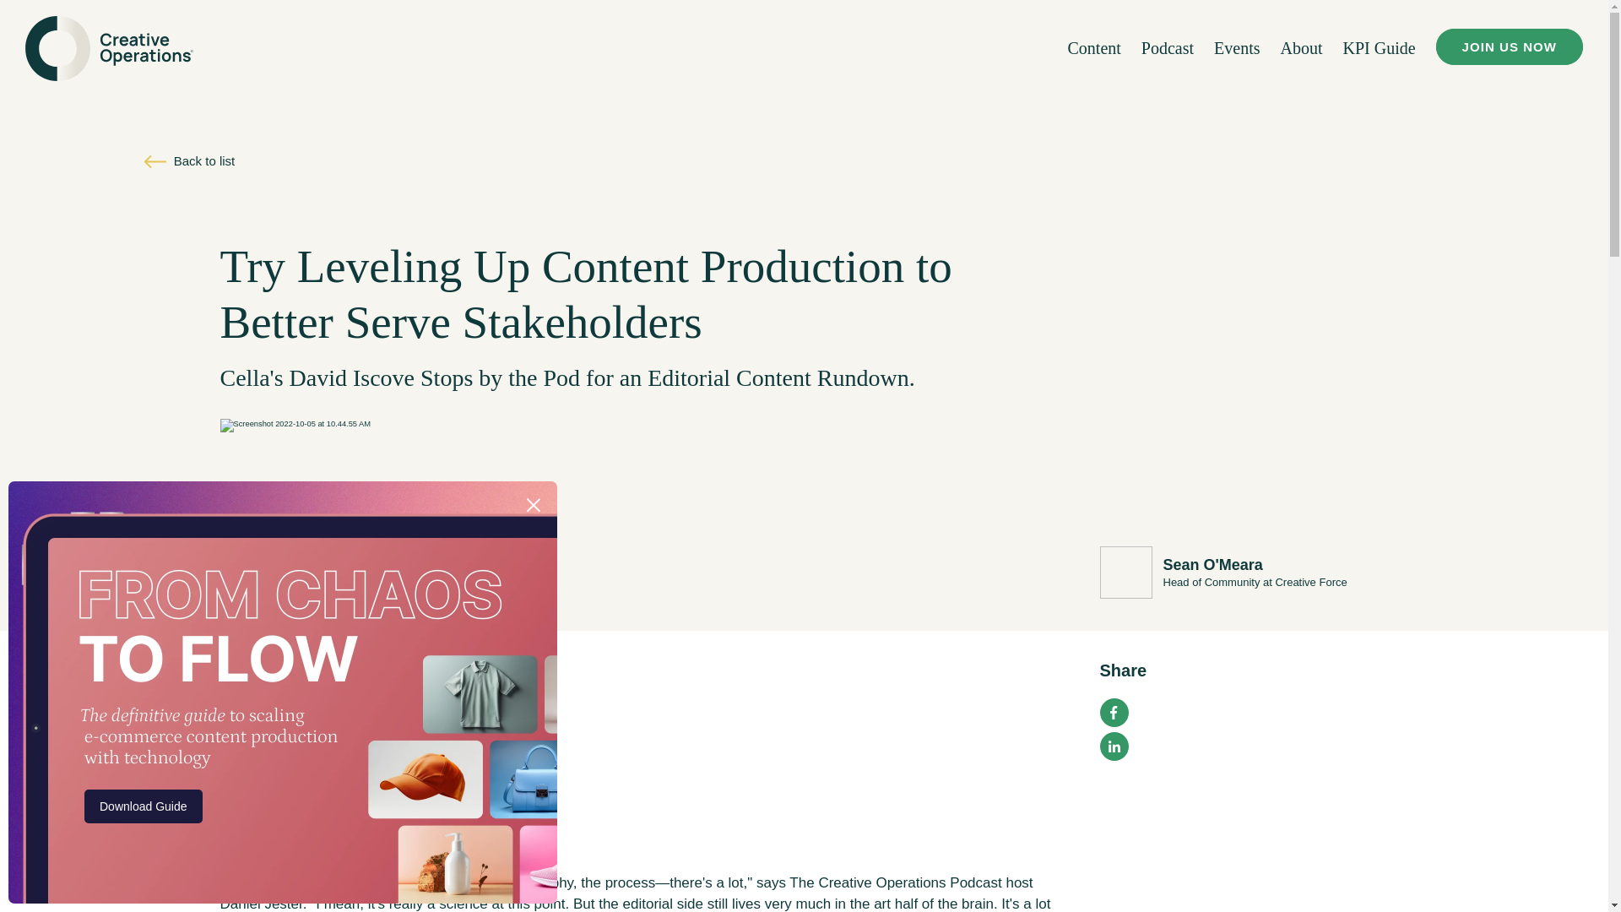 The image size is (1621, 912). What do you see at coordinates (1378, 48) in the screenshot?
I see `KPI Guide` at bounding box center [1378, 48].